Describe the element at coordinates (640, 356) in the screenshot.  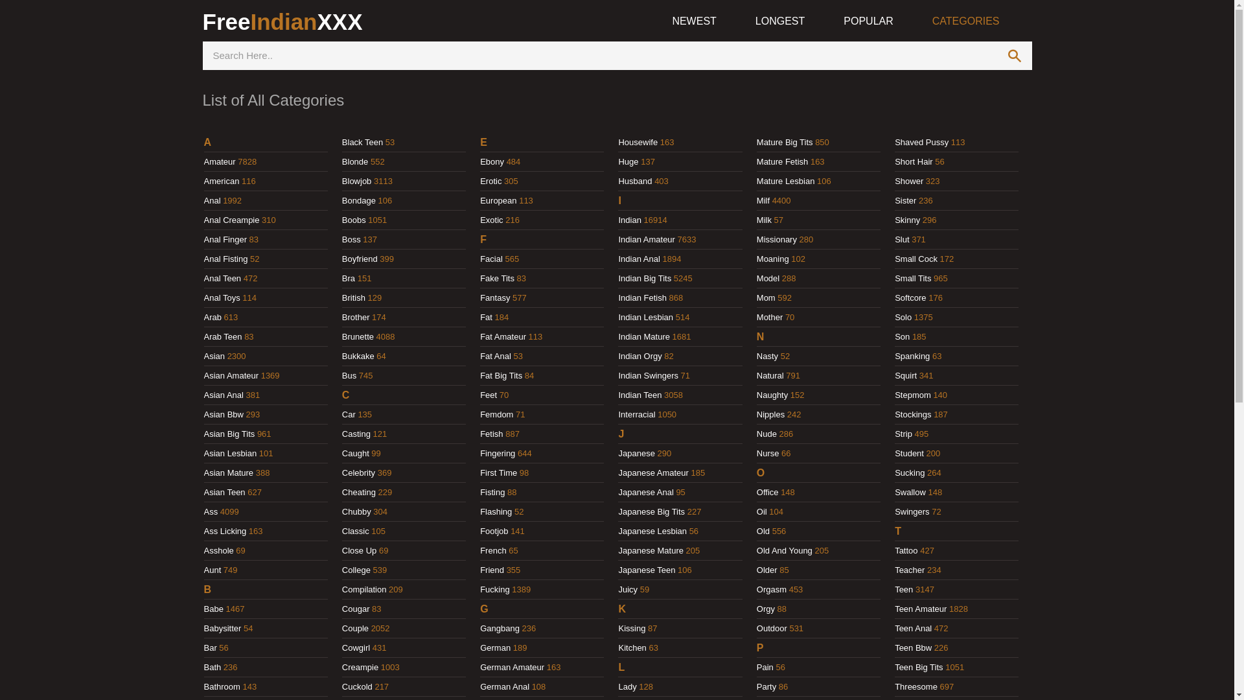
I see `Indian Orgy` at that location.